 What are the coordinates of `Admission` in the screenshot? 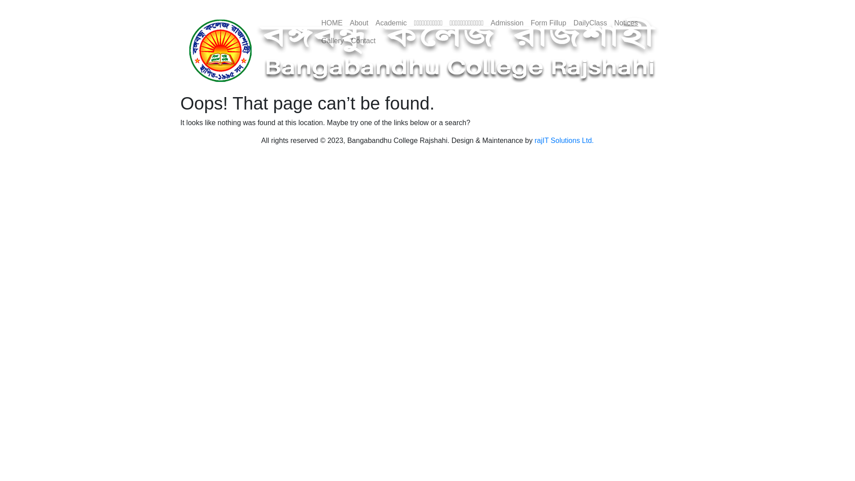 It's located at (507, 23).